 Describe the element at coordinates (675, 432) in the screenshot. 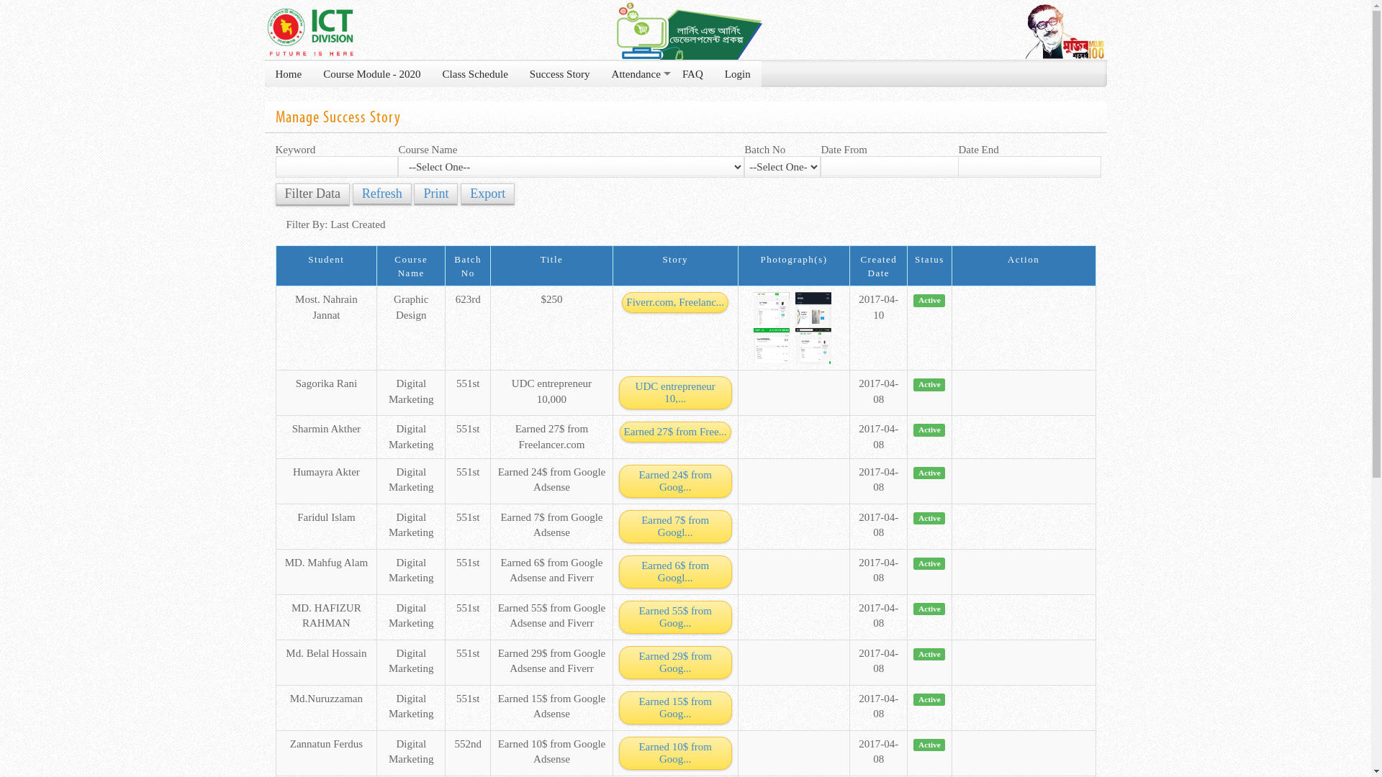

I see `Earned 27$ from Free...` at that location.